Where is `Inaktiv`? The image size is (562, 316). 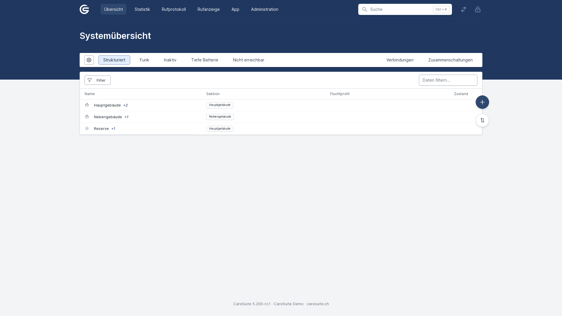
Inaktiv is located at coordinates (170, 60).